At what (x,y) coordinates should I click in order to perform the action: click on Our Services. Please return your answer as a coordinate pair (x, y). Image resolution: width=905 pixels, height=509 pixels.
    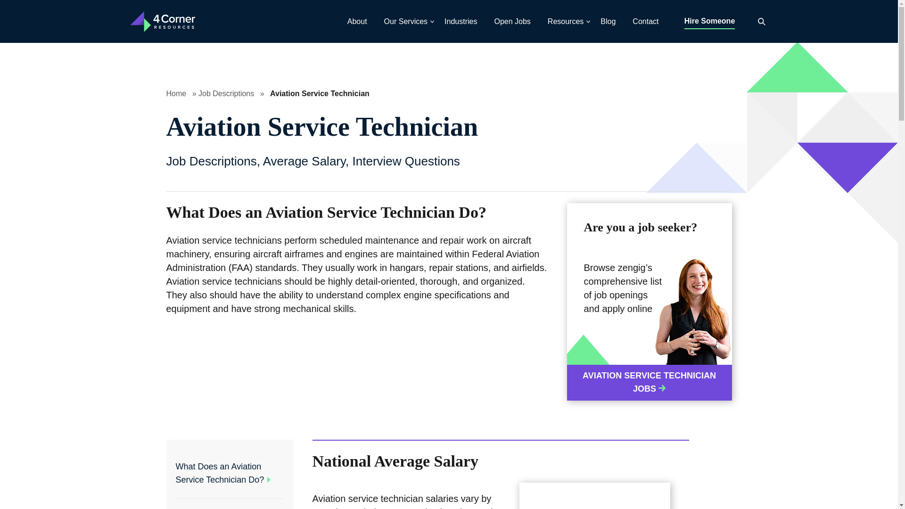
    Looking at the image, I should click on (405, 22).